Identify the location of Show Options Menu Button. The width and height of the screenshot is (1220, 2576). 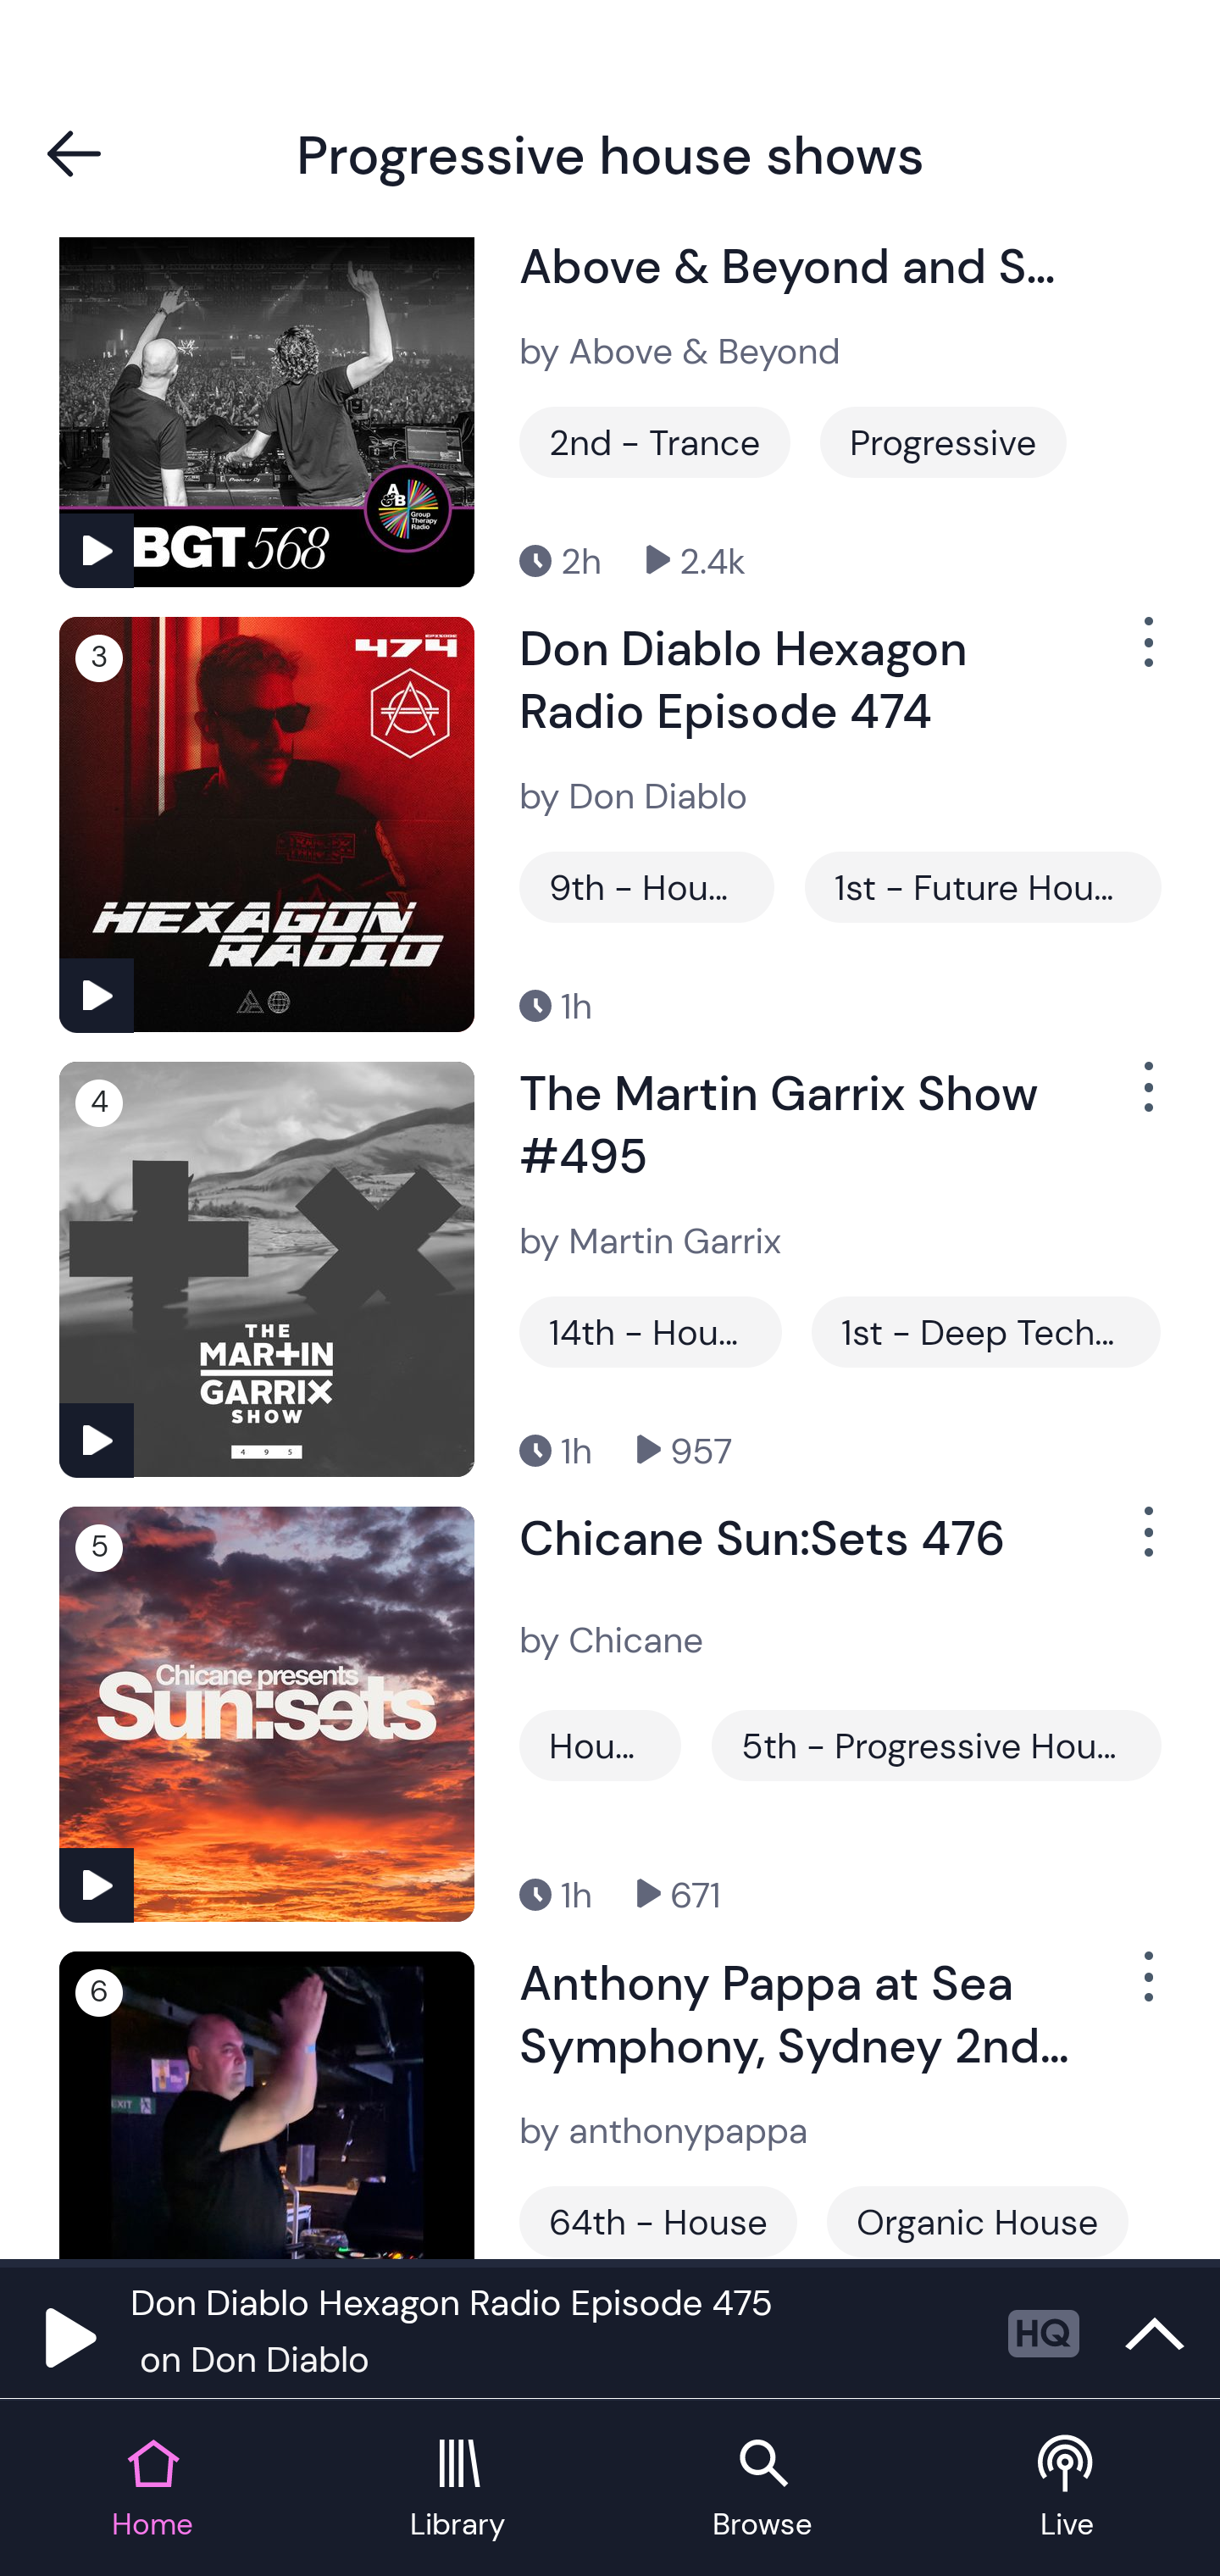
(1145, 1546).